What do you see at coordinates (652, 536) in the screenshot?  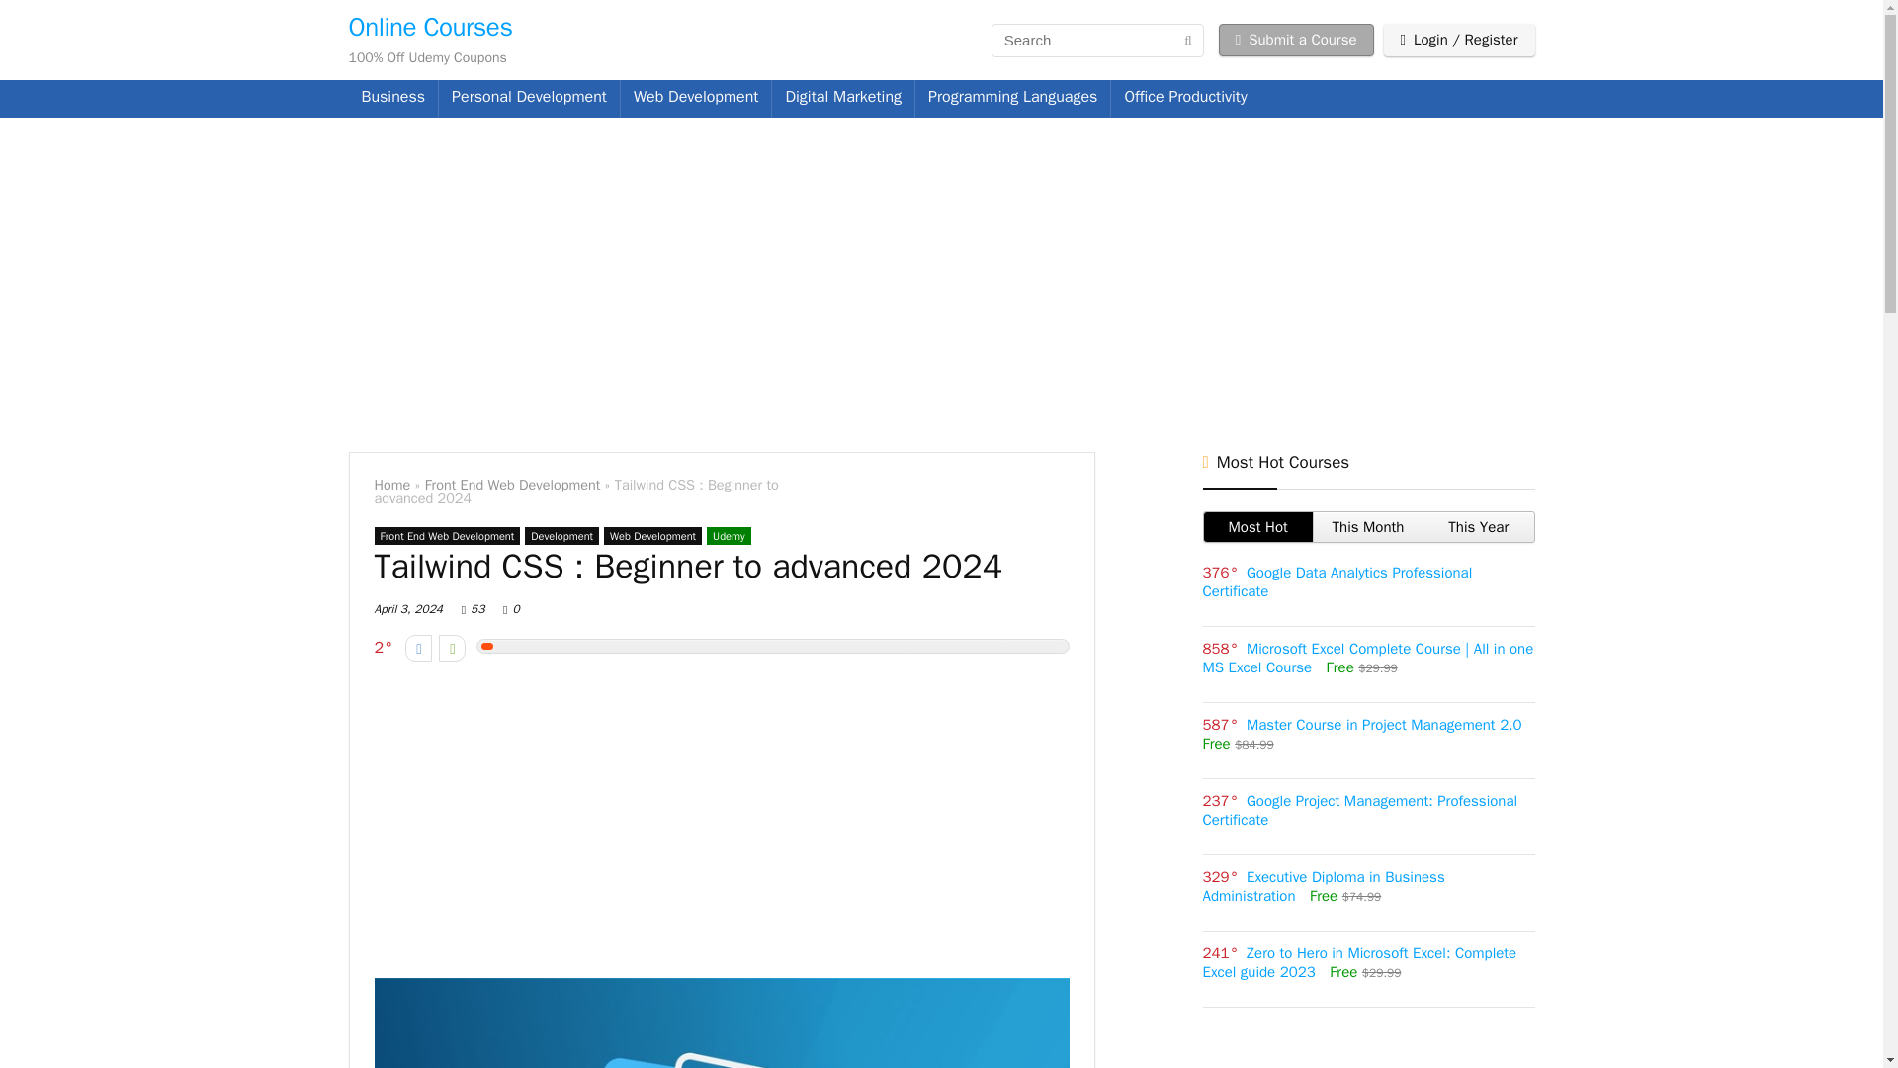 I see `View all posts in Web Development` at bounding box center [652, 536].